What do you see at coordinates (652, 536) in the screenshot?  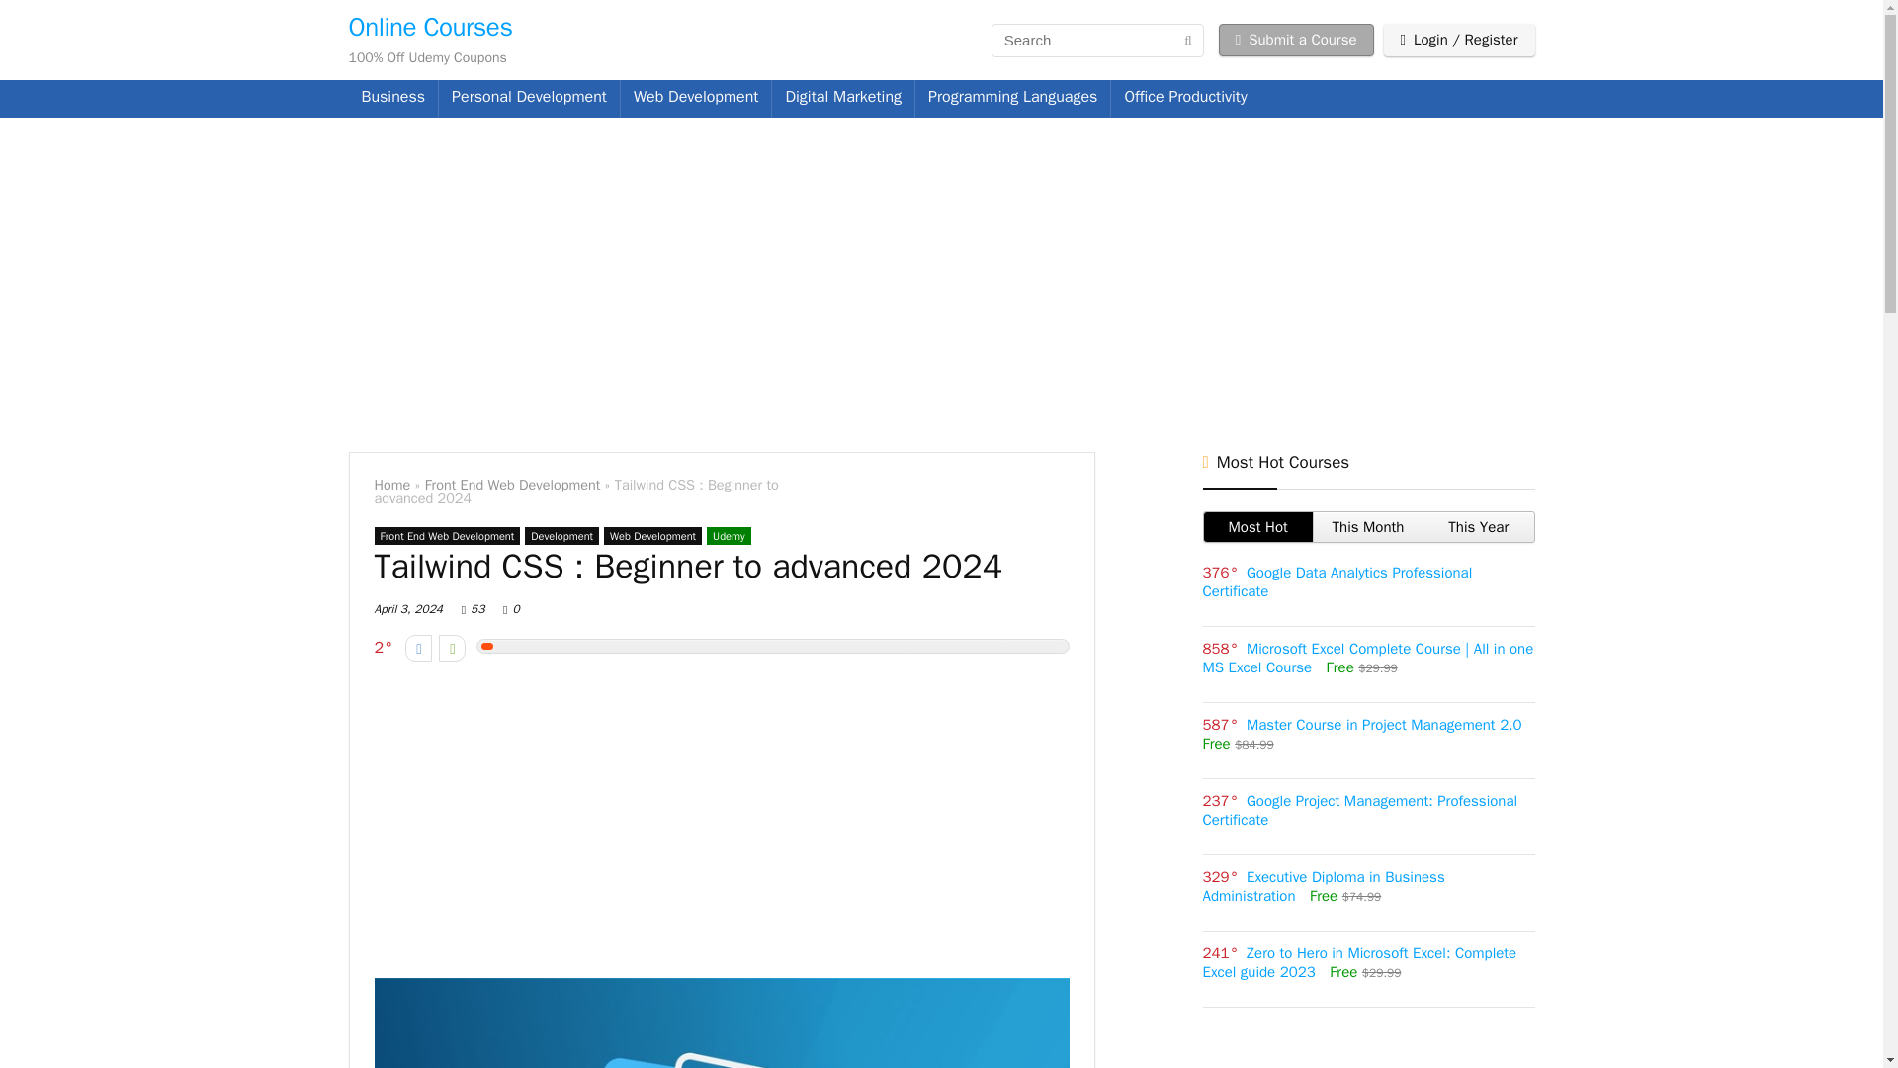 I see `View all posts in Web Development` at bounding box center [652, 536].